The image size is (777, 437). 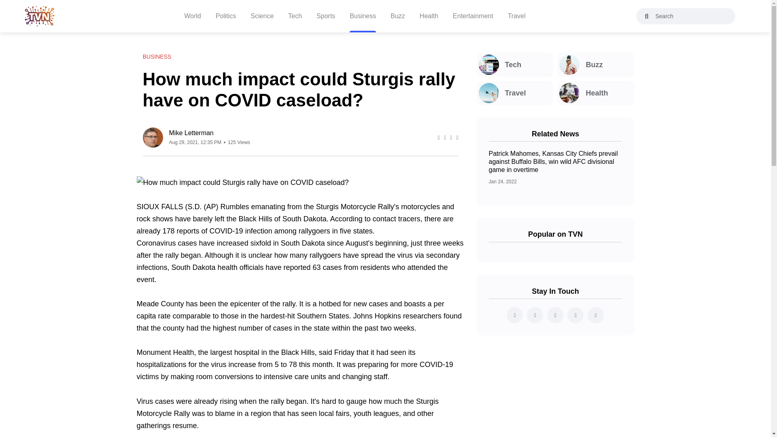 What do you see at coordinates (473, 16) in the screenshot?
I see `Entertainment` at bounding box center [473, 16].